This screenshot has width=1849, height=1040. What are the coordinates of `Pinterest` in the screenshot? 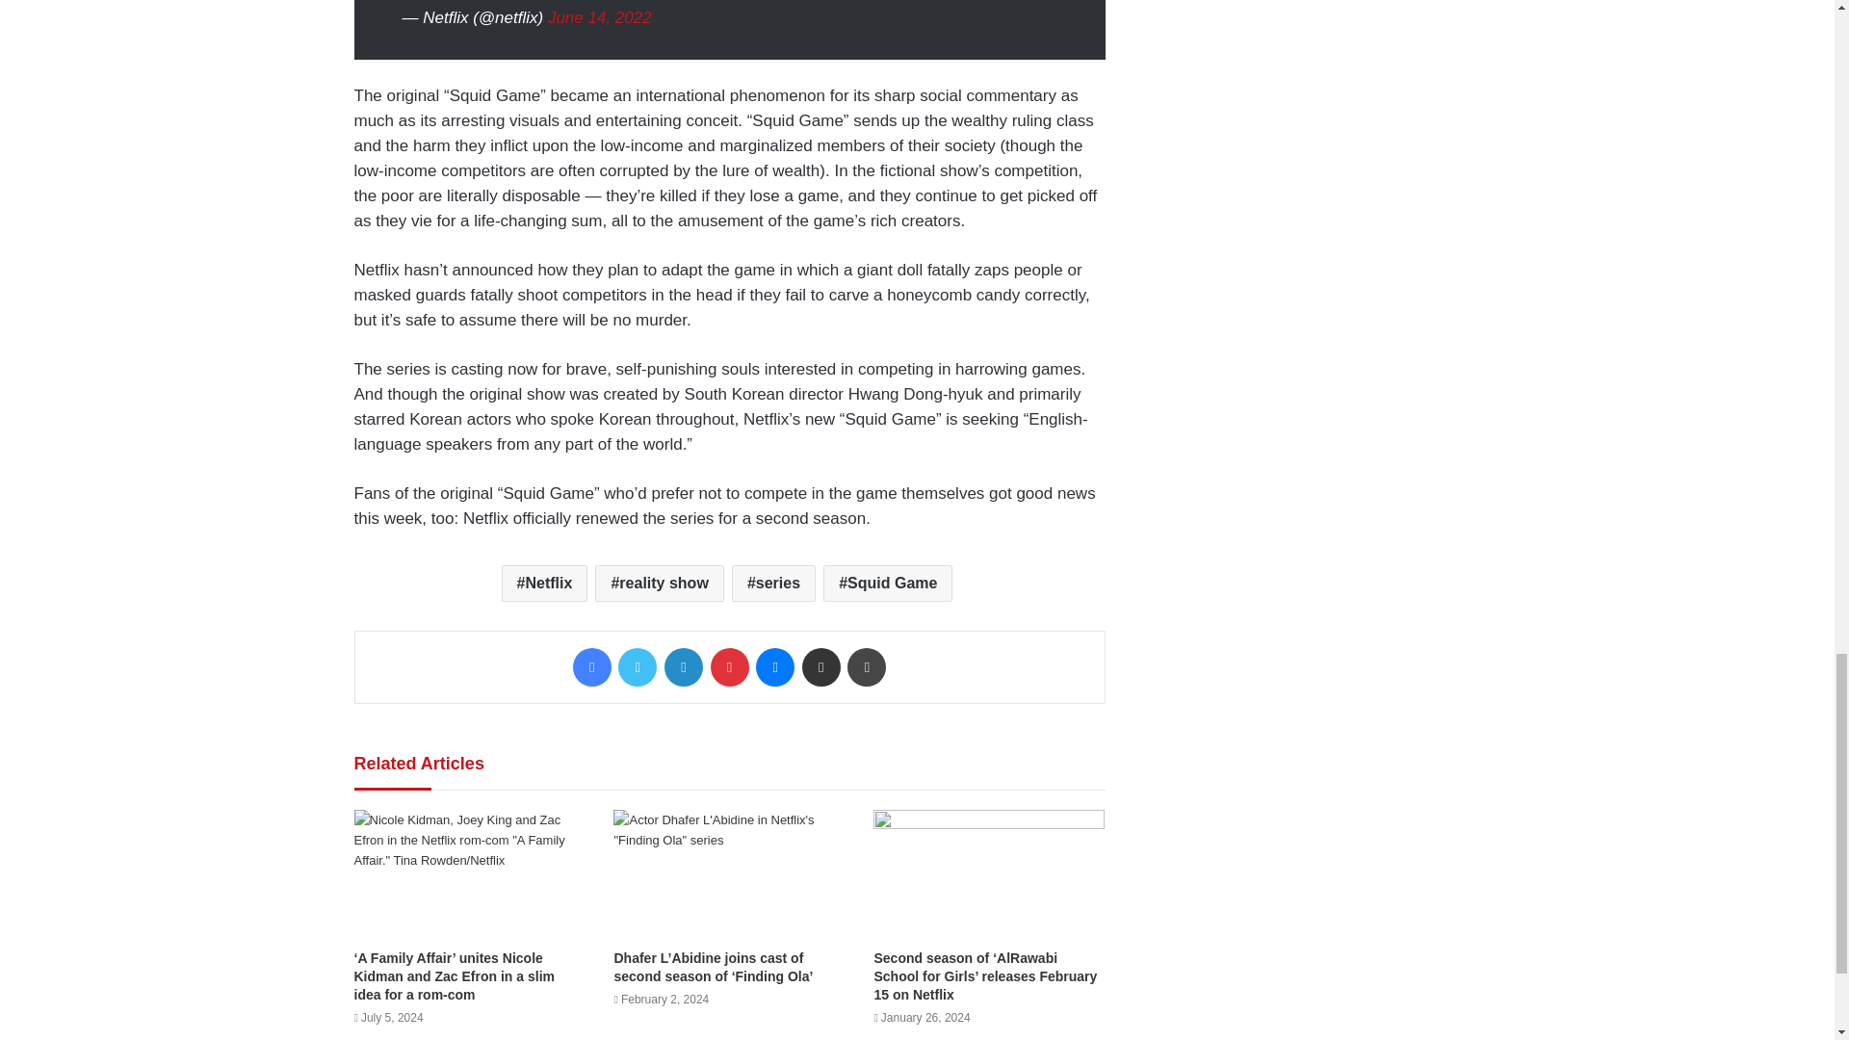 It's located at (729, 666).